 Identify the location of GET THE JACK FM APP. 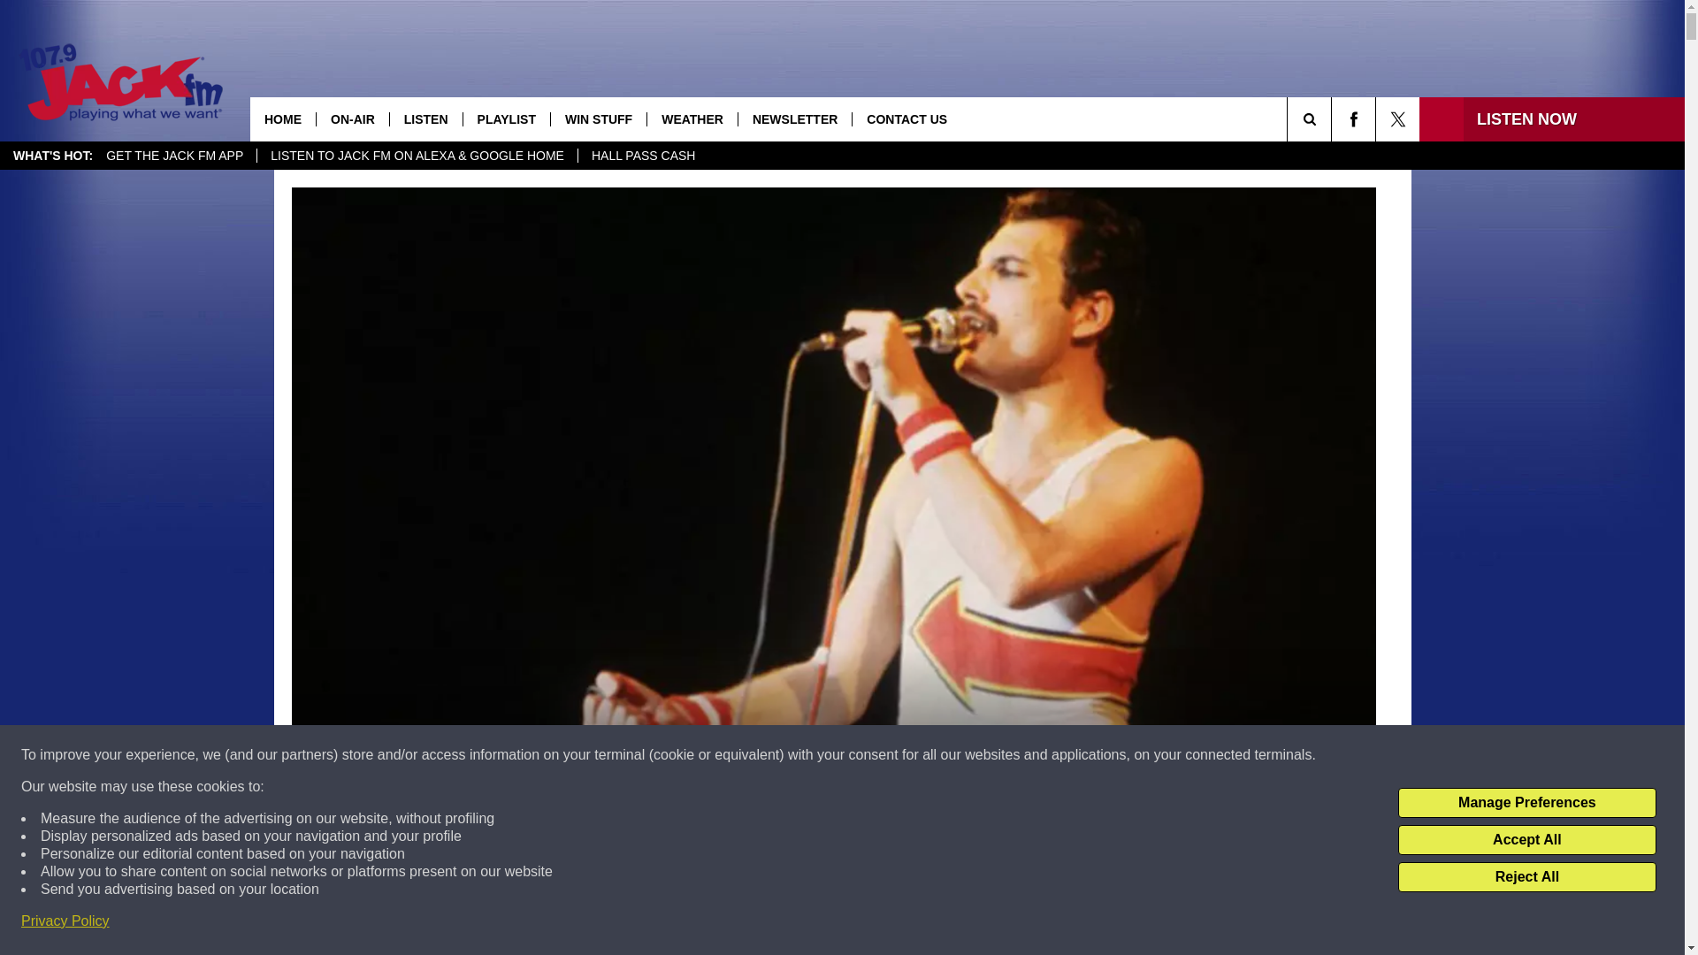
(174, 156).